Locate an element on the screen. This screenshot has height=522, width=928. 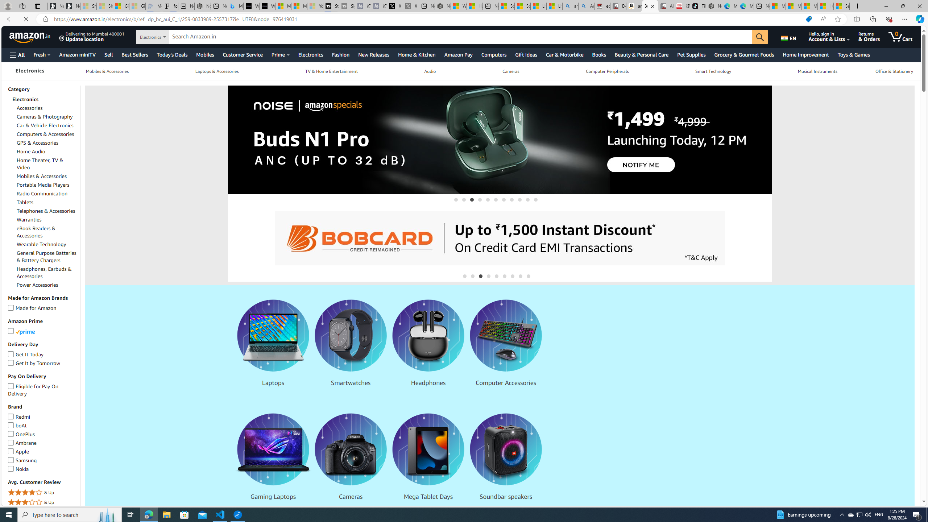
Open Menu is located at coordinates (17, 55).